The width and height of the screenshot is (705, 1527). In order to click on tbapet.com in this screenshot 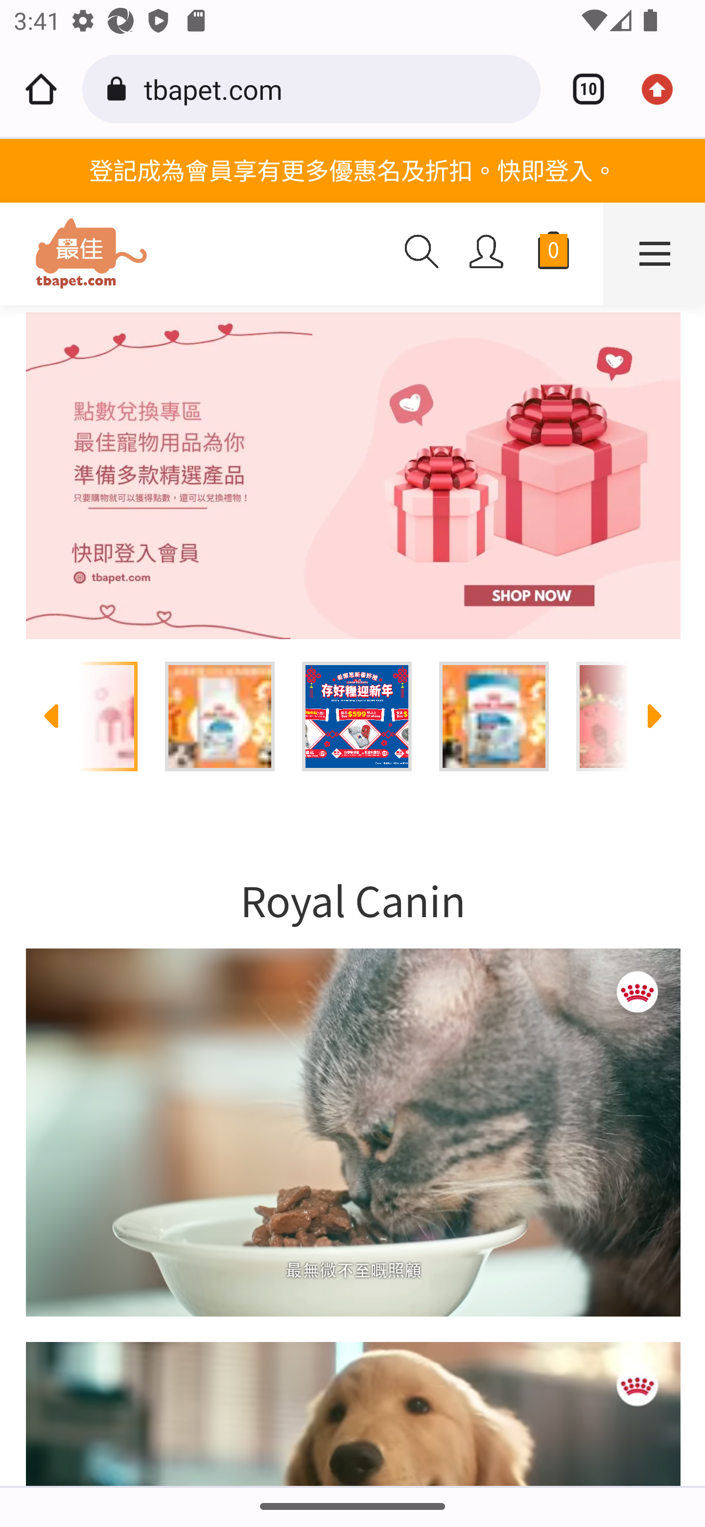, I will do `click(335, 88)`.